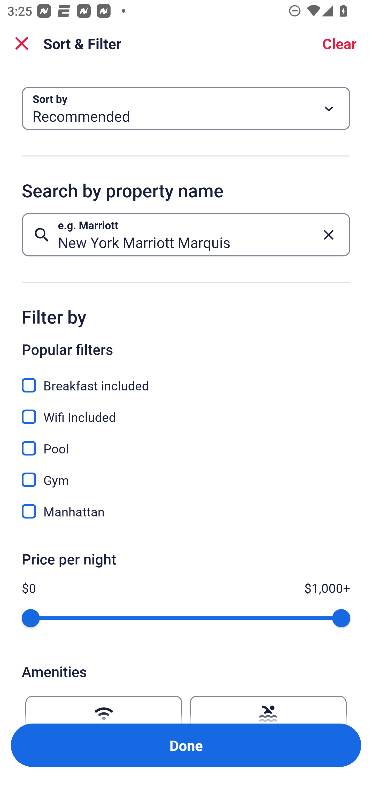 The image size is (372, 785). I want to click on e.g. Marriott Button New York Marriott Marquis, so click(186, 234).